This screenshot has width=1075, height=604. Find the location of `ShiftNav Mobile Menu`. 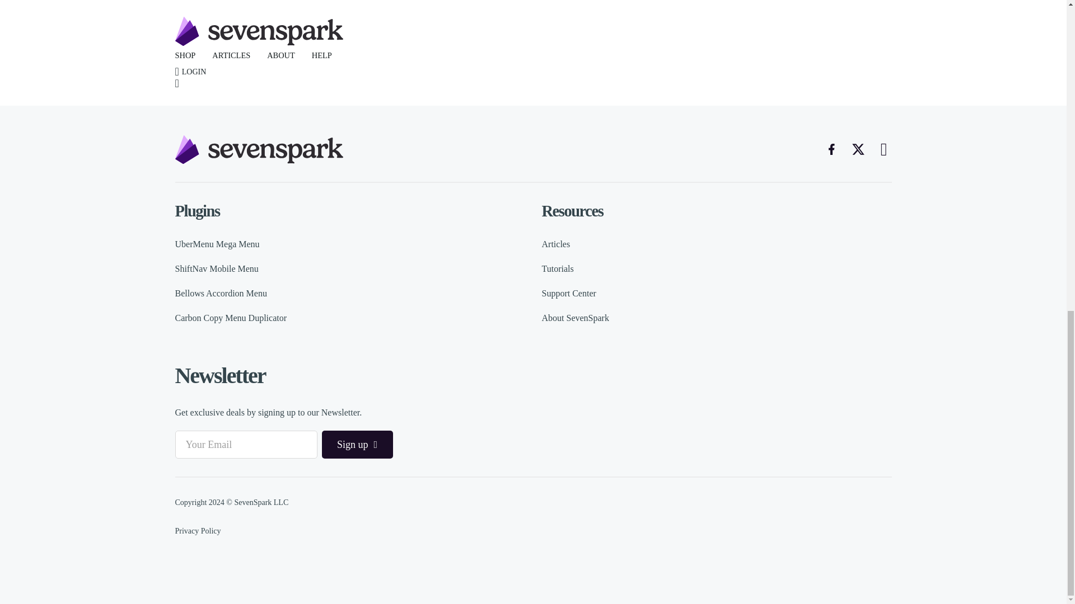

ShiftNav Mobile Menu is located at coordinates (216, 268).